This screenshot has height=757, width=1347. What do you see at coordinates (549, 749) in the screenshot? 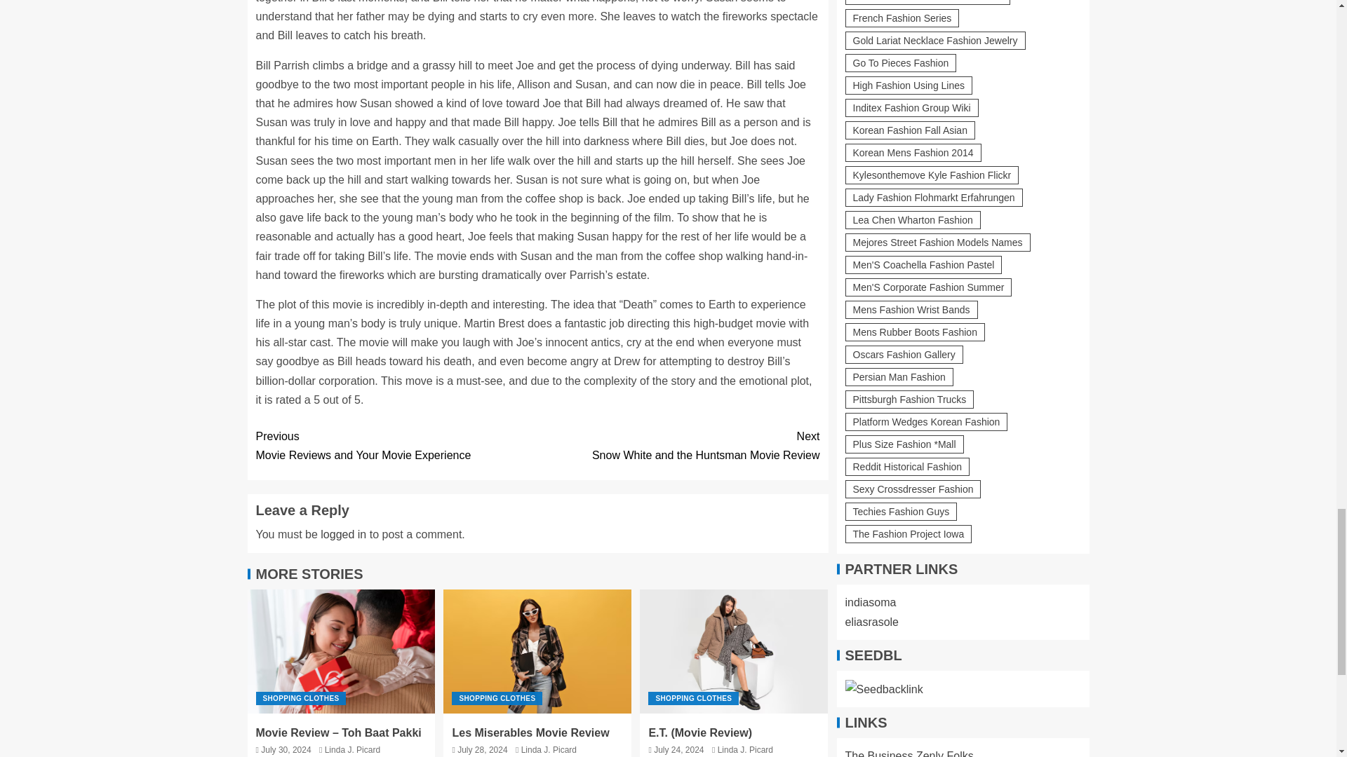
I see `SHOPPING CLOTHES` at bounding box center [549, 749].